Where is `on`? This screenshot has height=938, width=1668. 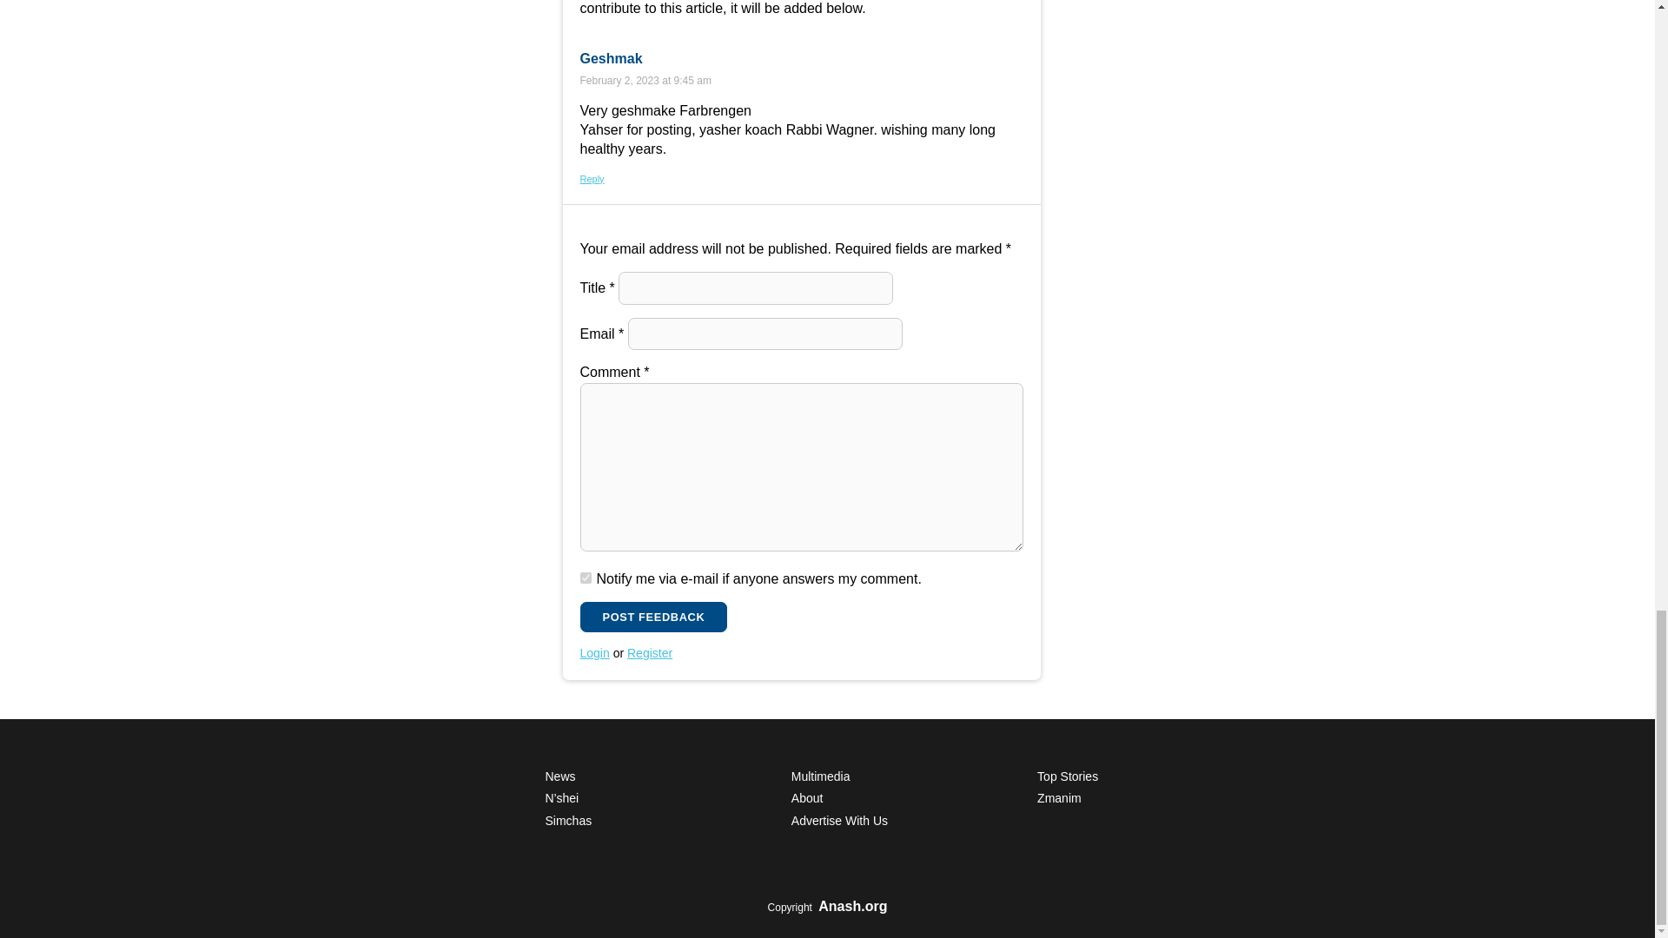
on is located at coordinates (586, 577).